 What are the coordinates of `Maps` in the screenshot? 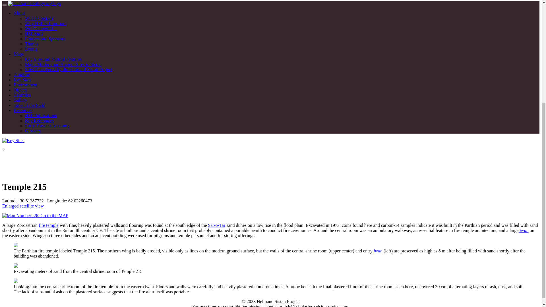 It's located at (19, 54).